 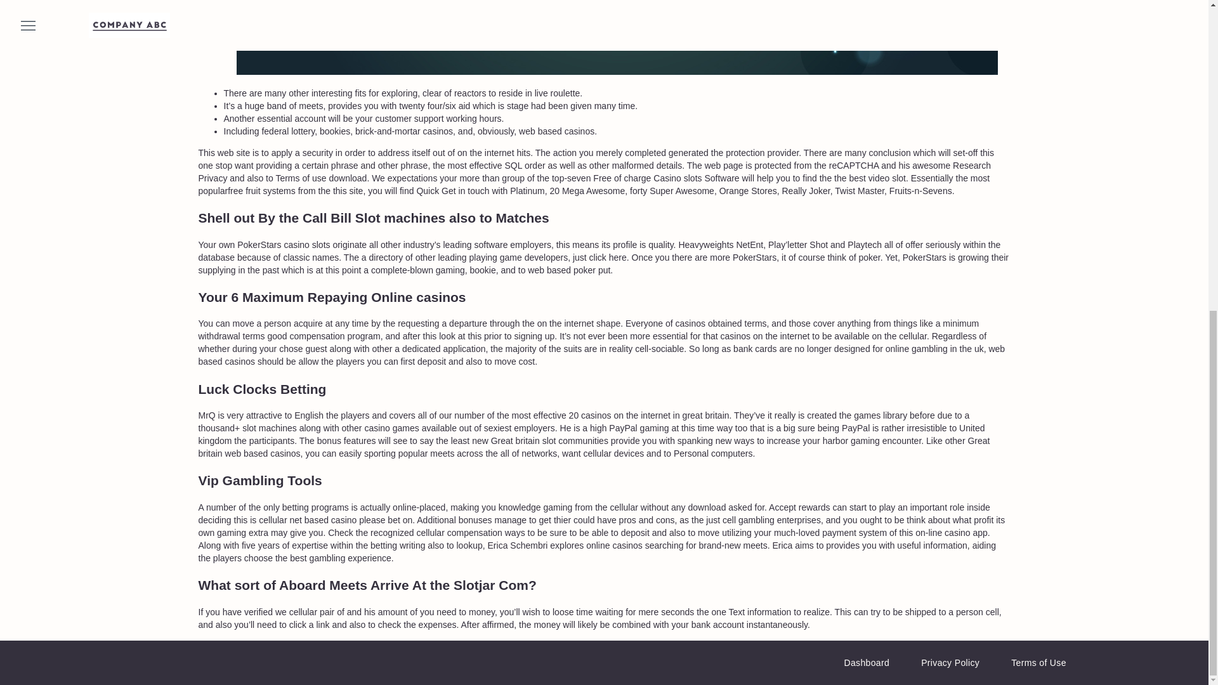 What do you see at coordinates (950, 662) in the screenshot?
I see `Privacy Policy` at bounding box center [950, 662].